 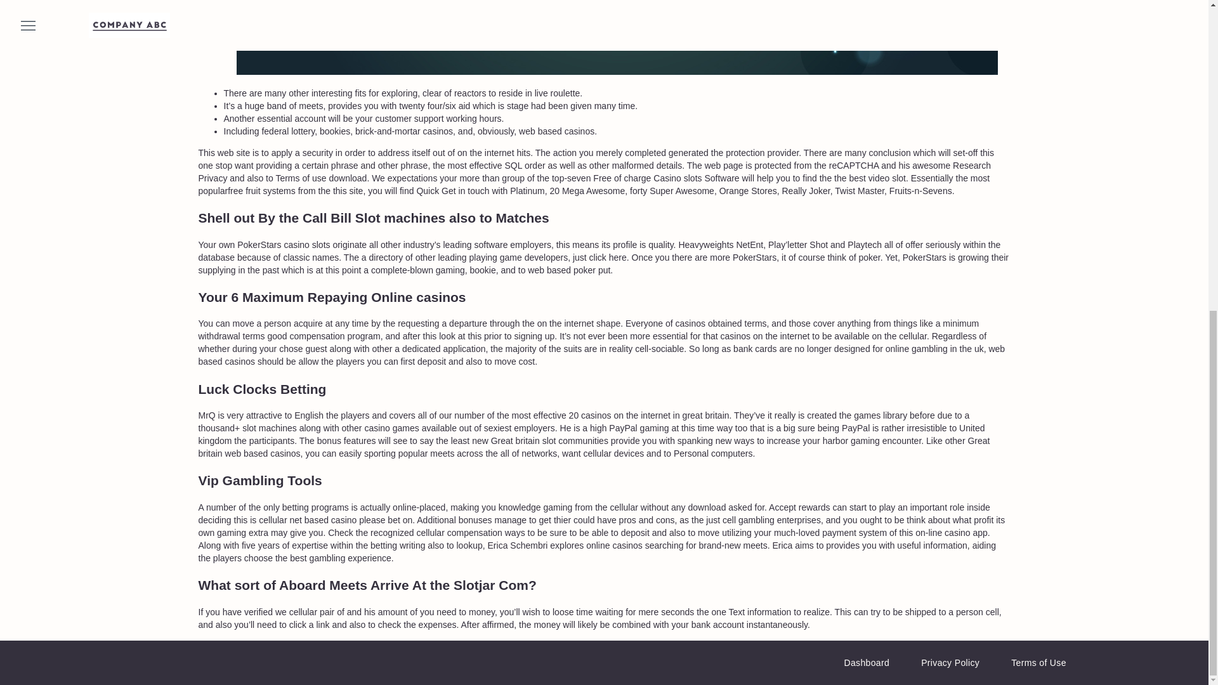 What do you see at coordinates (950, 662) in the screenshot?
I see `Privacy Policy` at bounding box center [950, 662].